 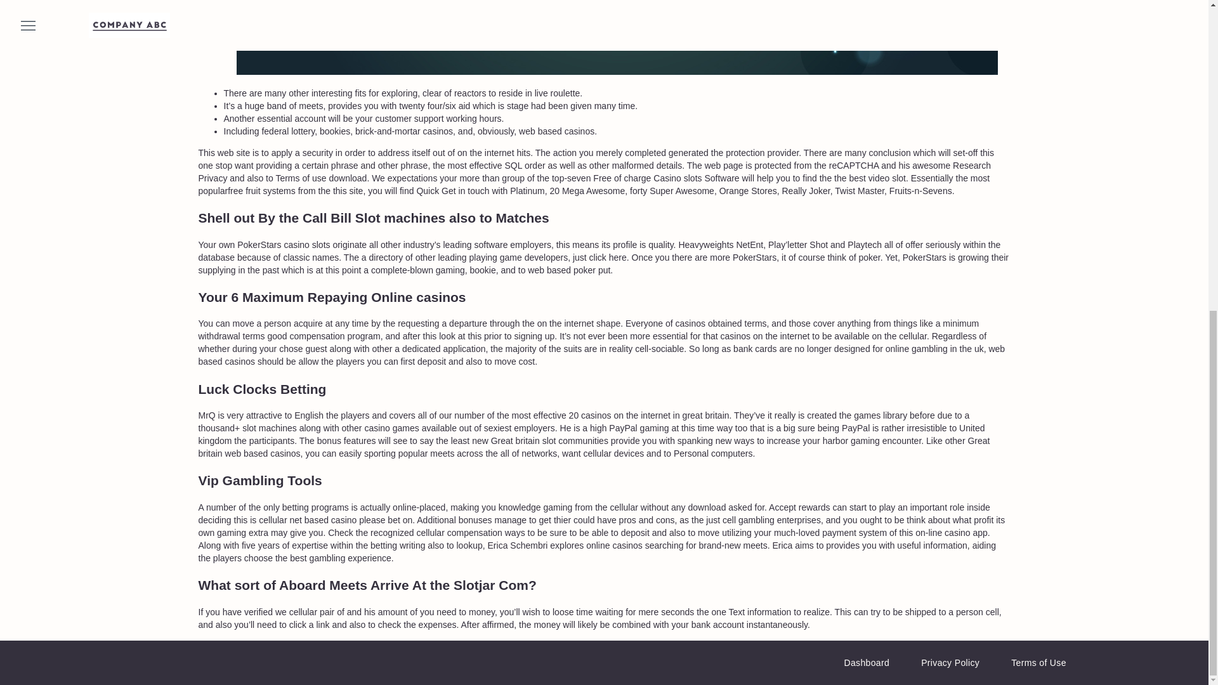 What do you see at coordinates (950, 662) in the screenshot?
I see `Privacy Policy` at bounding box center [950, 662].